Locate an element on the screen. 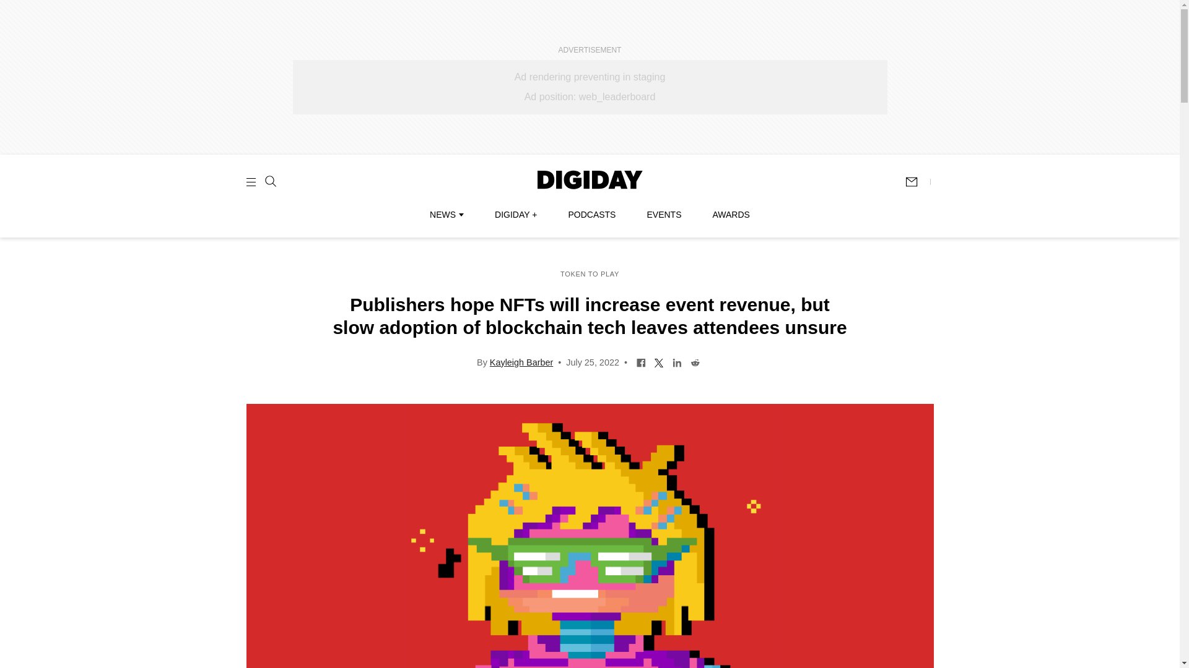 The image size is (1189, 668). EVENTS is located at coordinates (664, 215).